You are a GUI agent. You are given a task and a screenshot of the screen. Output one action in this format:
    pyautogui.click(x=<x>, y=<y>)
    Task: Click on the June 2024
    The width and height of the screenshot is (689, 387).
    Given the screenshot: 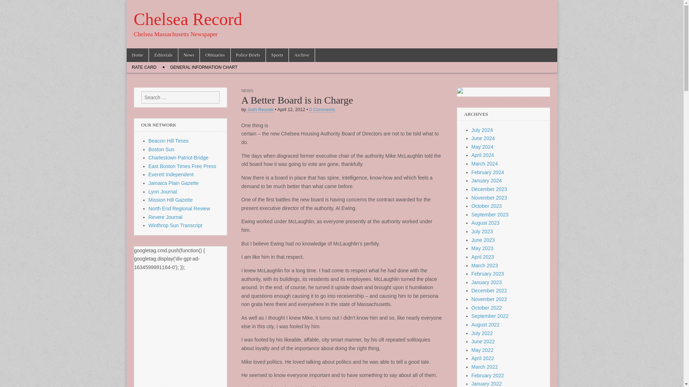 What is the action you would take?
    pyautogui.click(x=483, y=138)
    